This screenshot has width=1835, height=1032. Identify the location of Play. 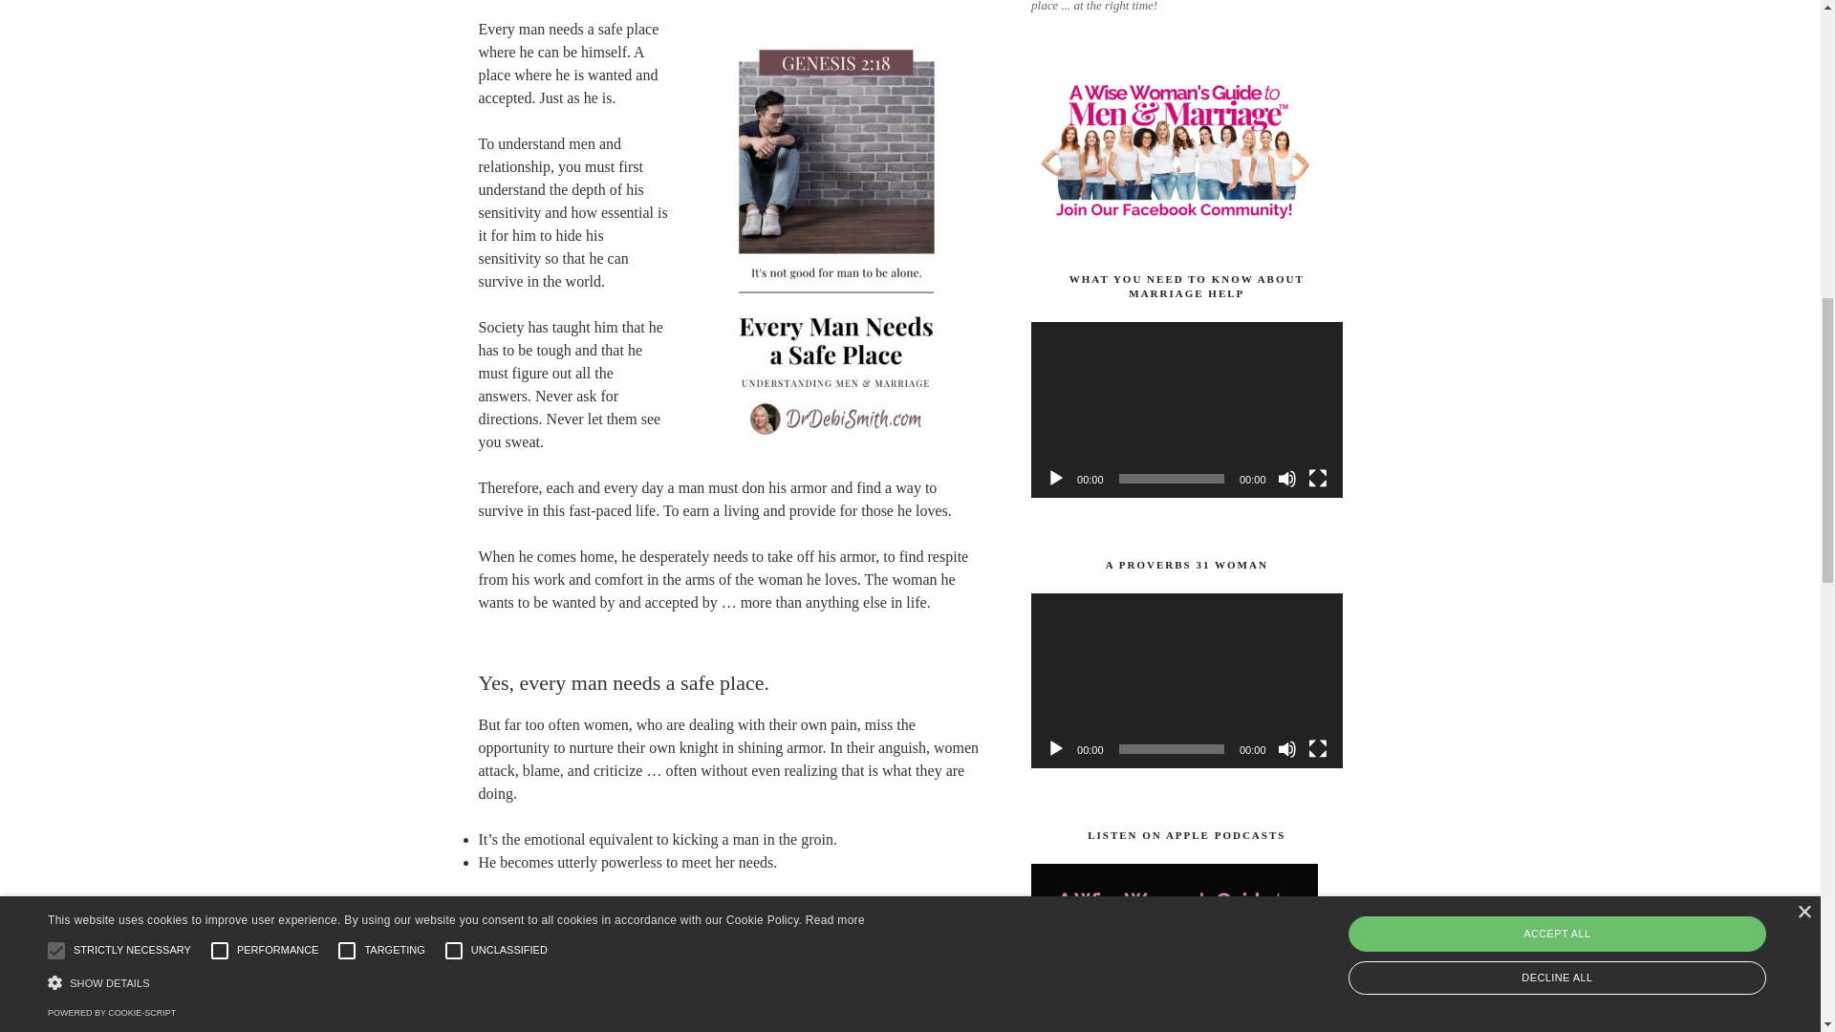
(1055, 478).